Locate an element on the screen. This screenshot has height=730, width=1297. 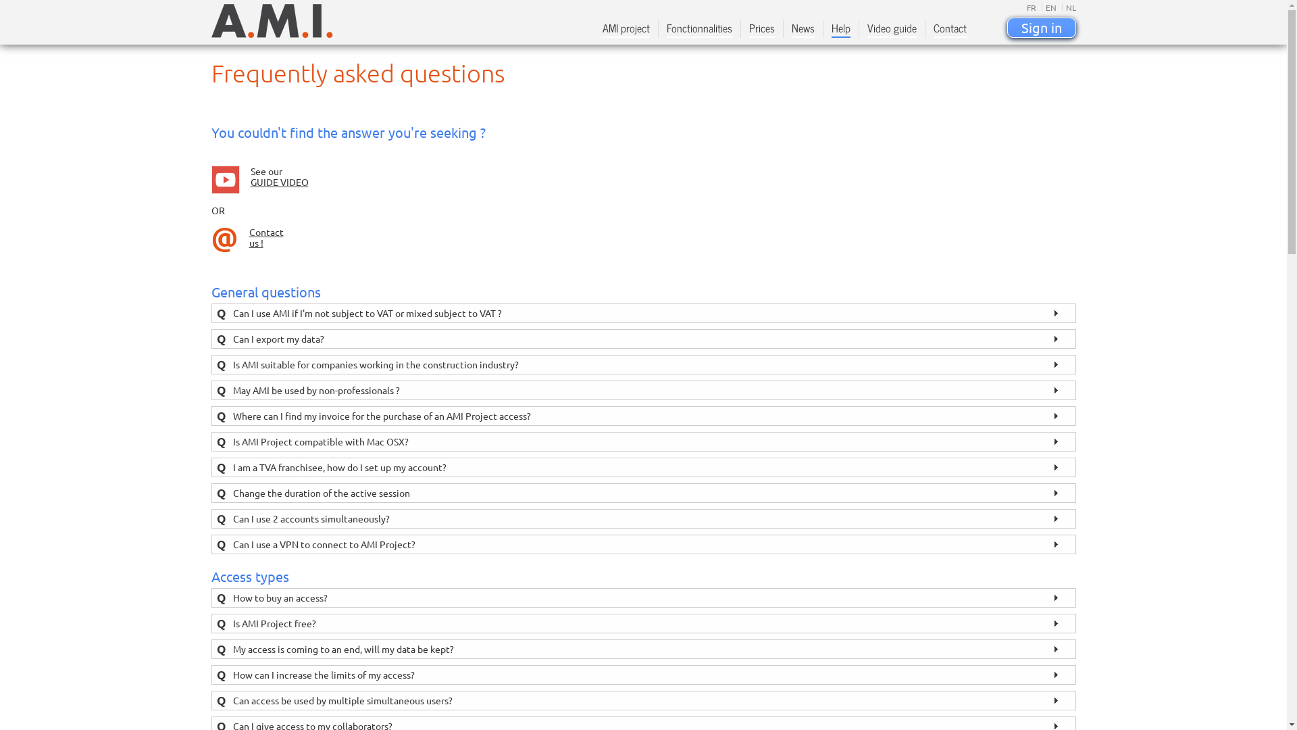
Q Is AMI Project compatible with Mac OSX? is located at coordinates (643, 442).